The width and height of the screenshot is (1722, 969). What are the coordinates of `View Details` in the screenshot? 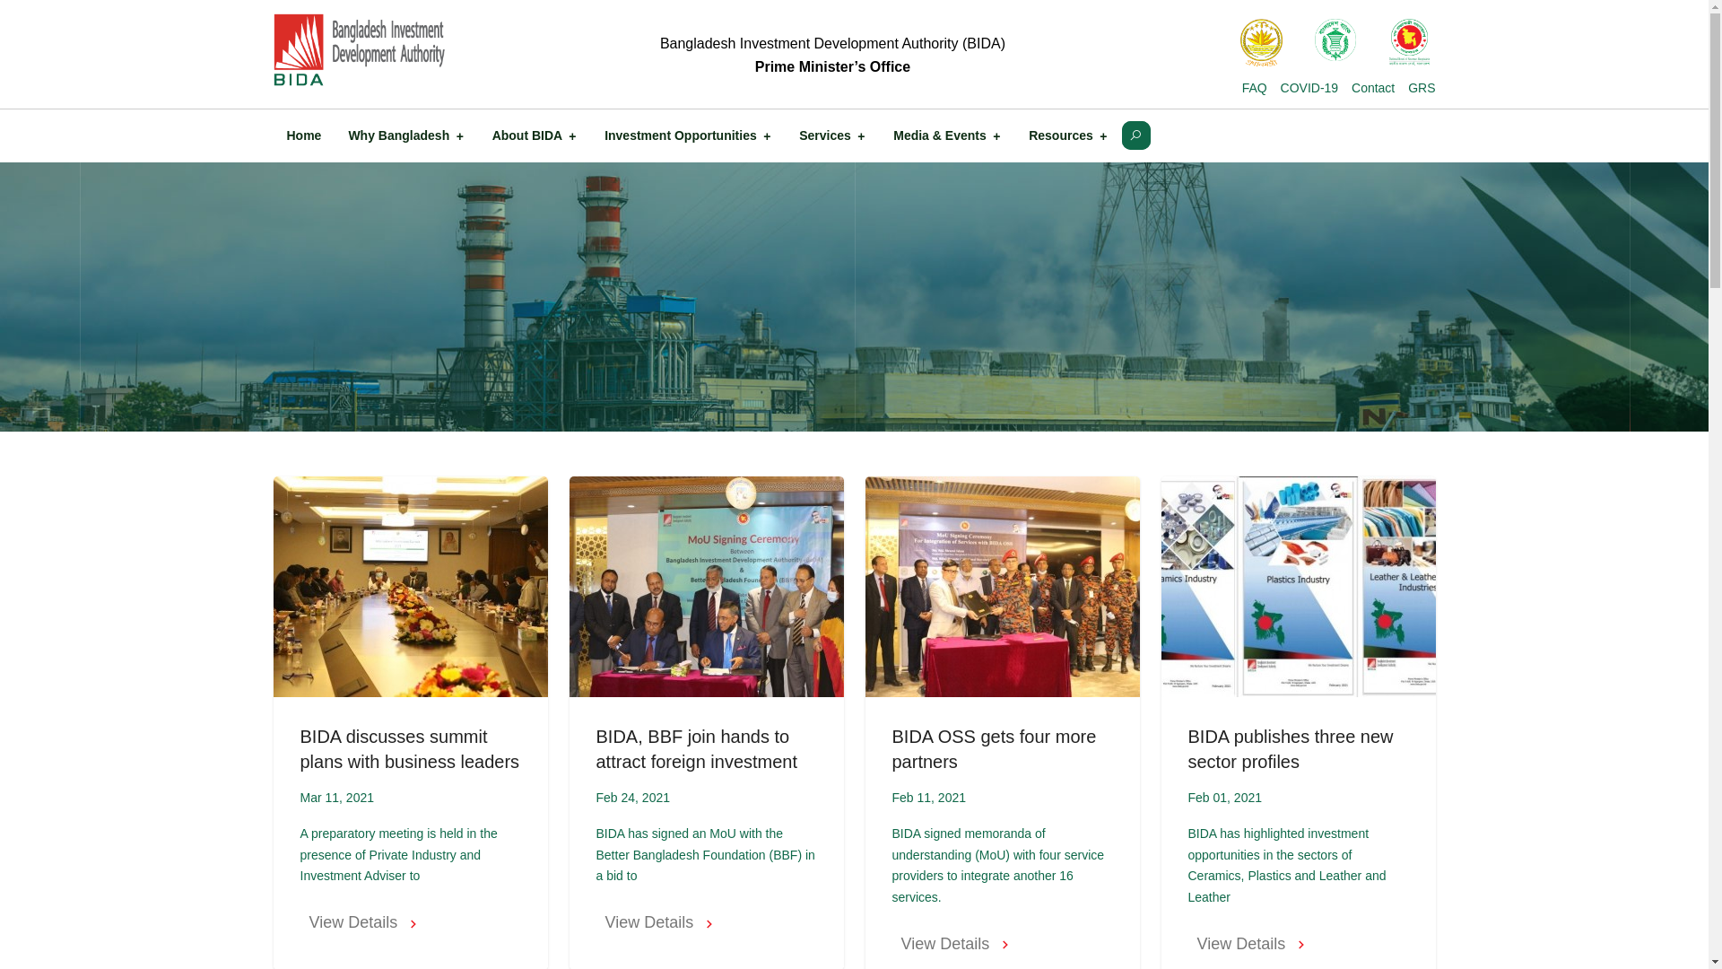 It's located at (1002, 944).